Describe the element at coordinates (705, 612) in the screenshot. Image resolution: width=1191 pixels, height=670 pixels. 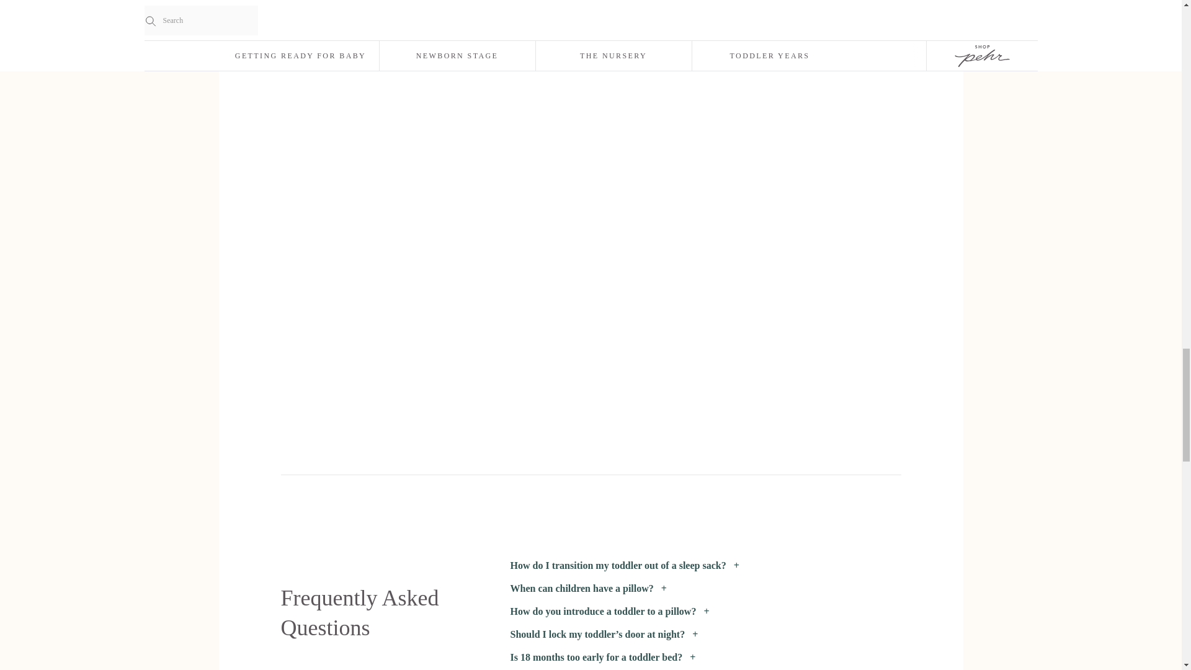
I see `How do you introduce a toddler to a pillow?` at that location.